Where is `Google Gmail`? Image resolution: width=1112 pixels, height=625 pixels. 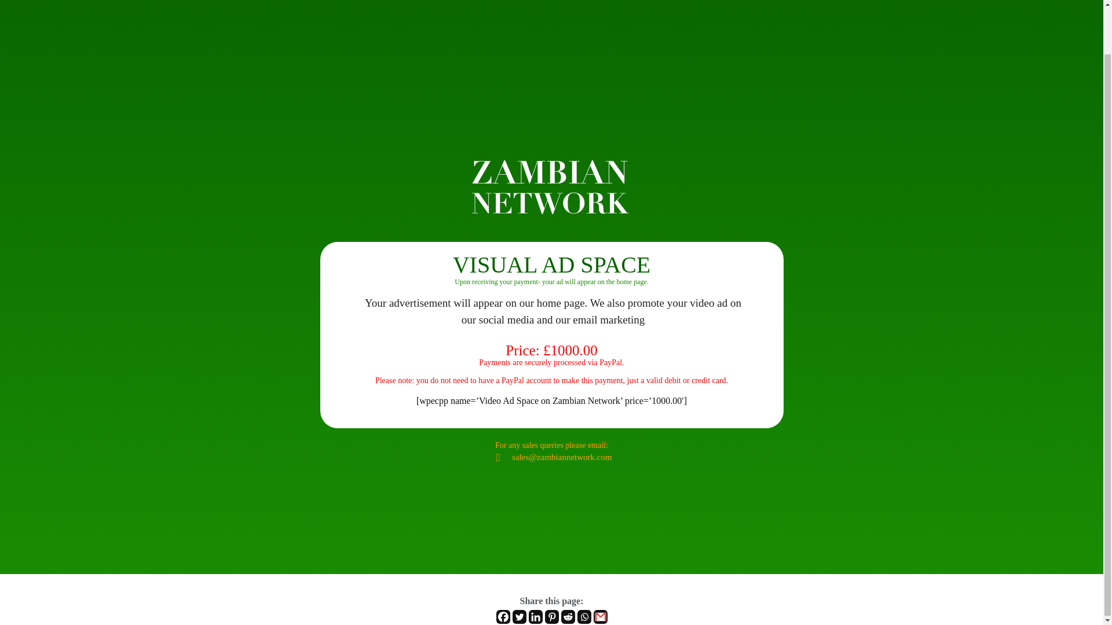 Google Gmail is located at coordinates (600, 617).